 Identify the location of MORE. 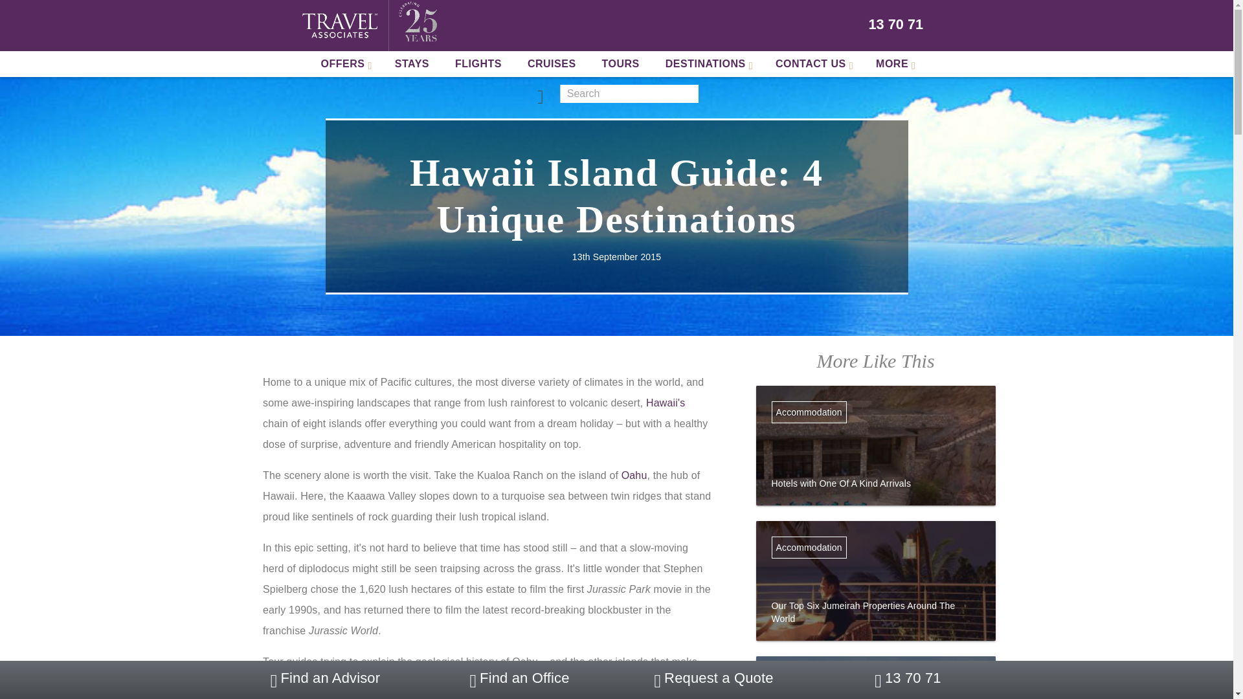
(893, 63).